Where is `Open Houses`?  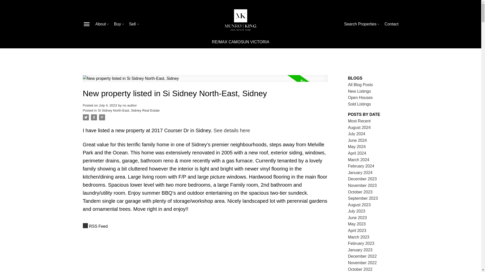
Open Houses is located at coordinates (360, 98).